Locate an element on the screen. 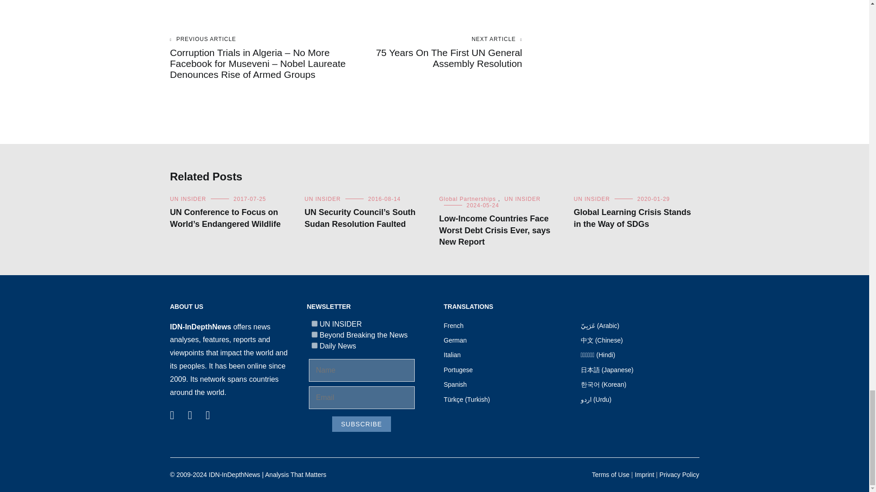 The image size is (876, 492). 10 is located at coordinates (314, 345).